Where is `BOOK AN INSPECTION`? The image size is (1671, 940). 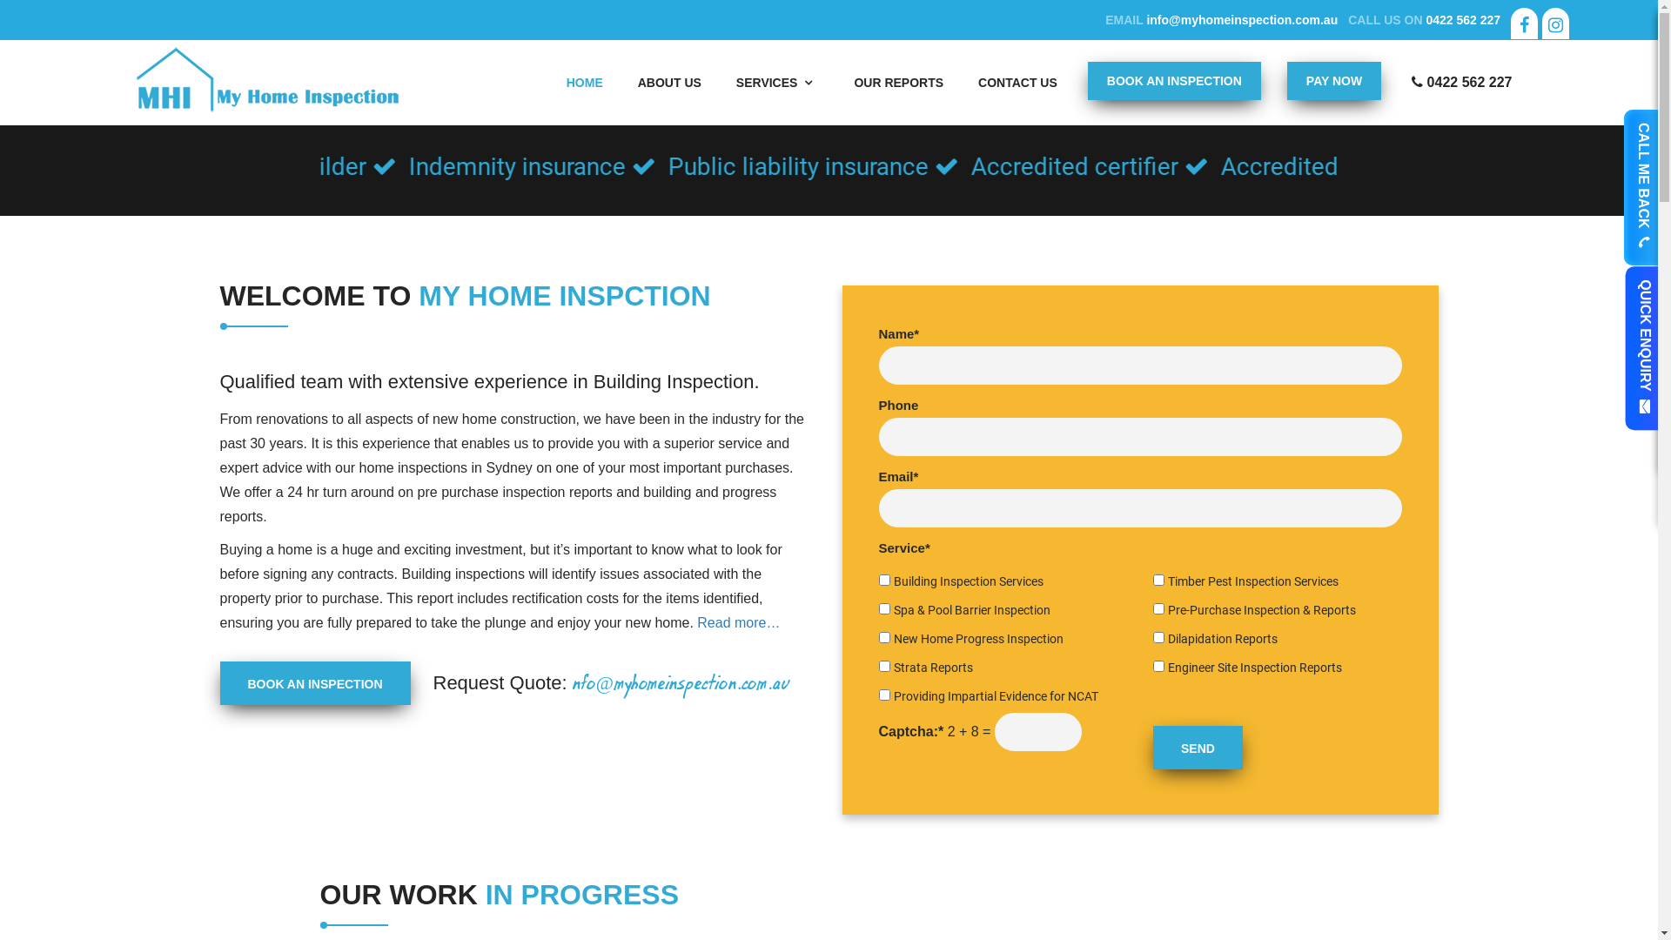
BOOK AN INSPECTION is located at coordinates (315, 683).